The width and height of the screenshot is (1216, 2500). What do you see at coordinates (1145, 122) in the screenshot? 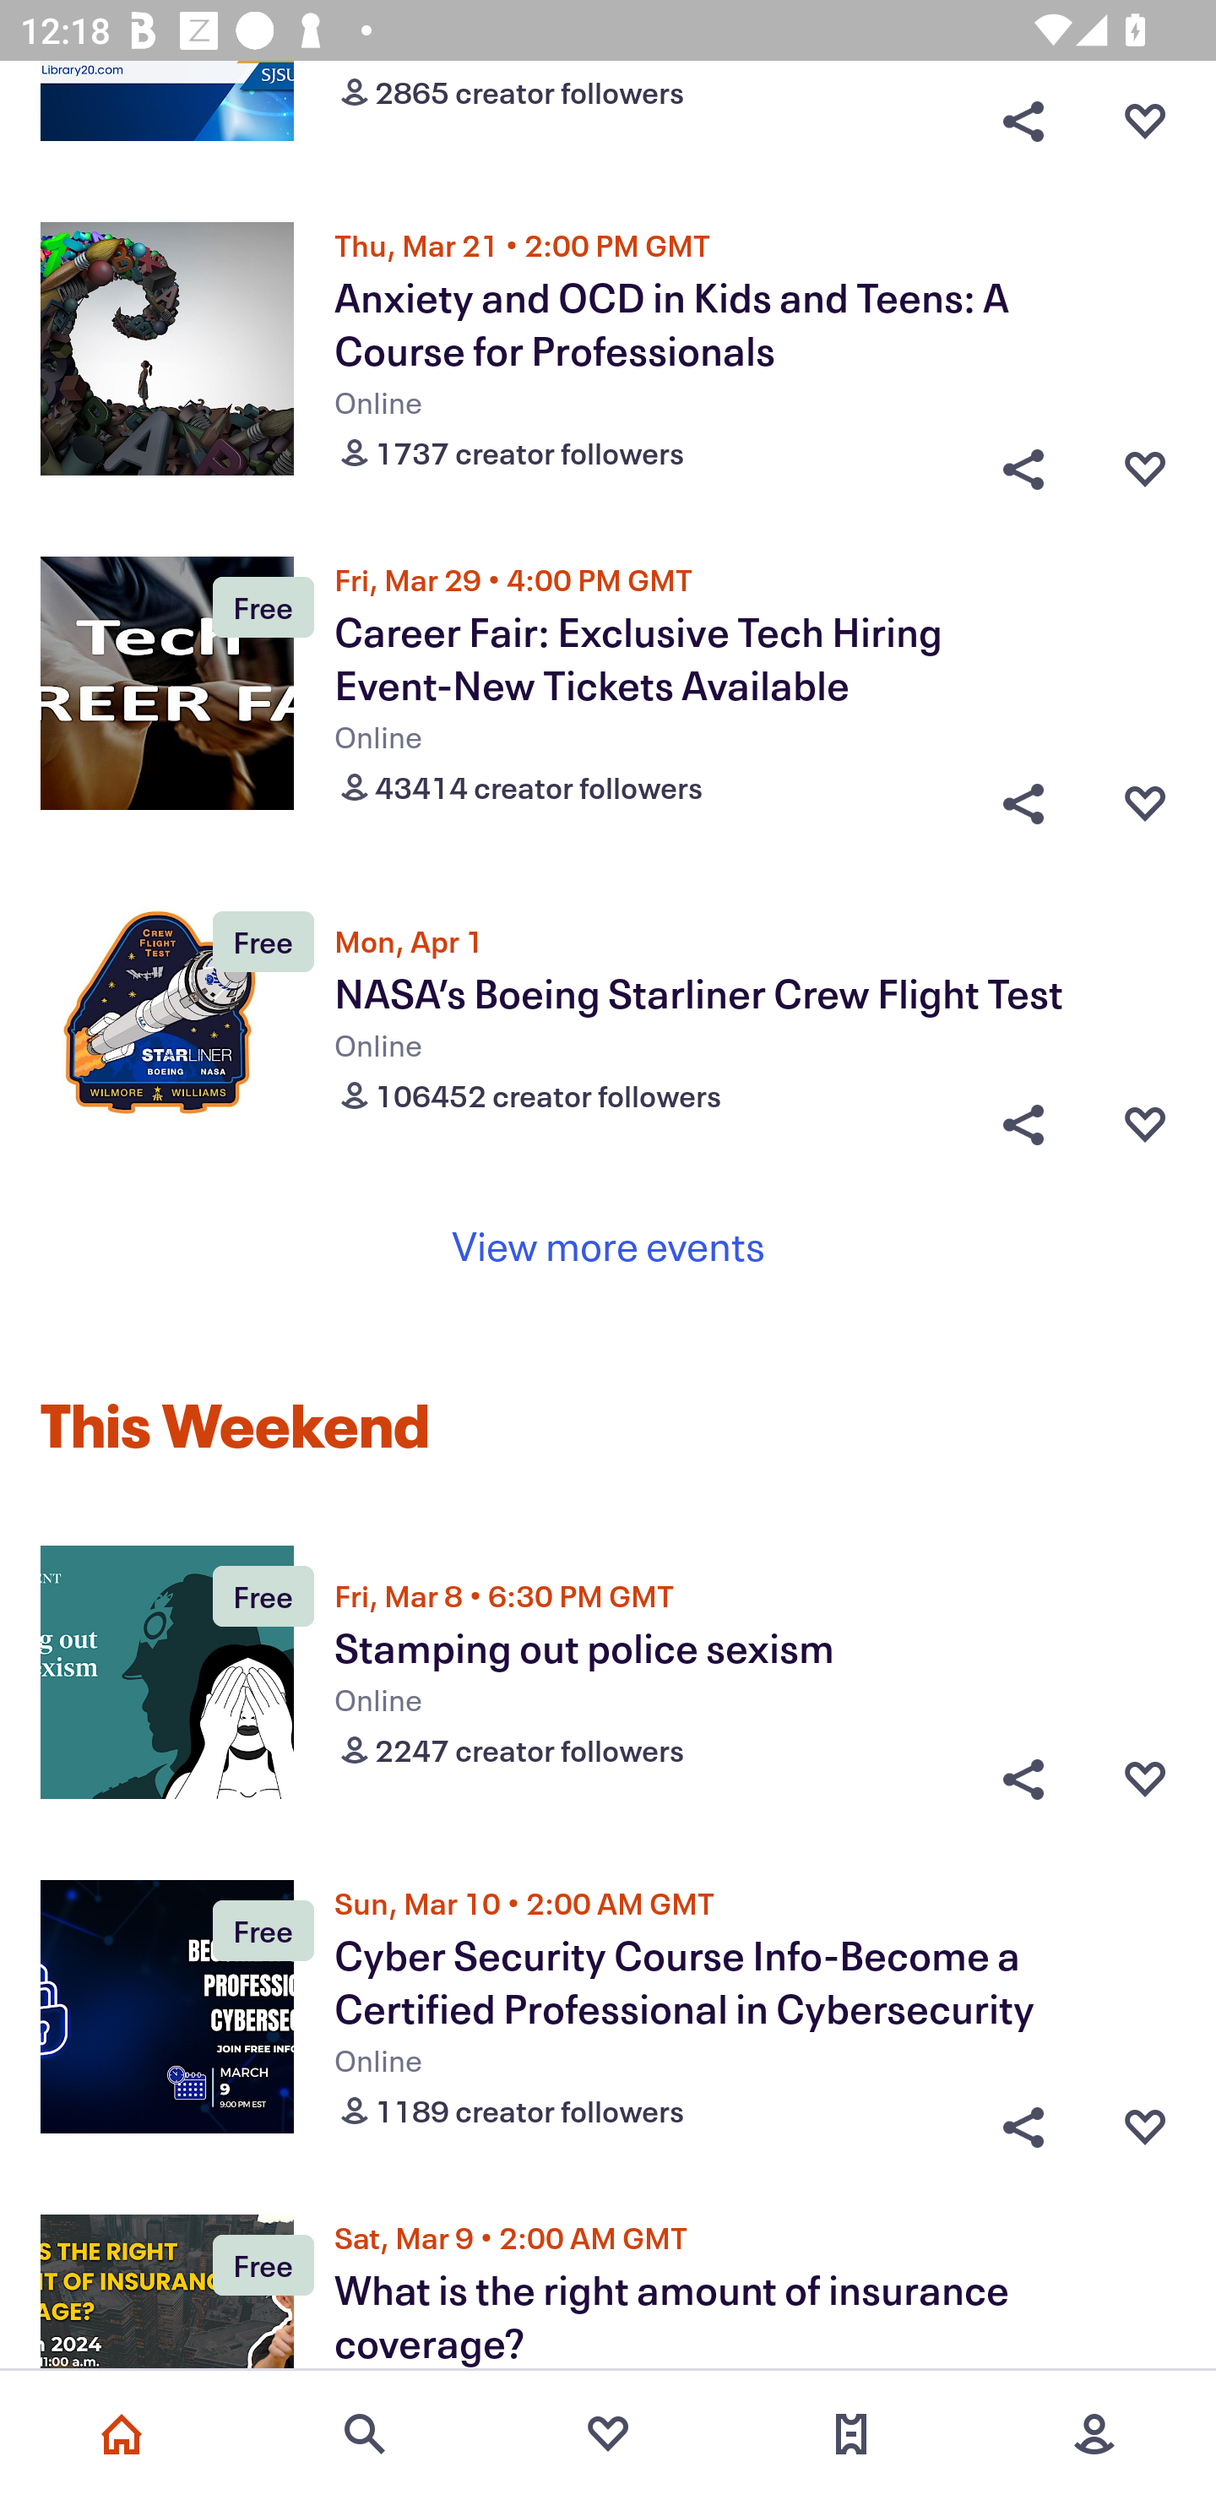
I see `Favorite button` at bounding box center [1145, 122].